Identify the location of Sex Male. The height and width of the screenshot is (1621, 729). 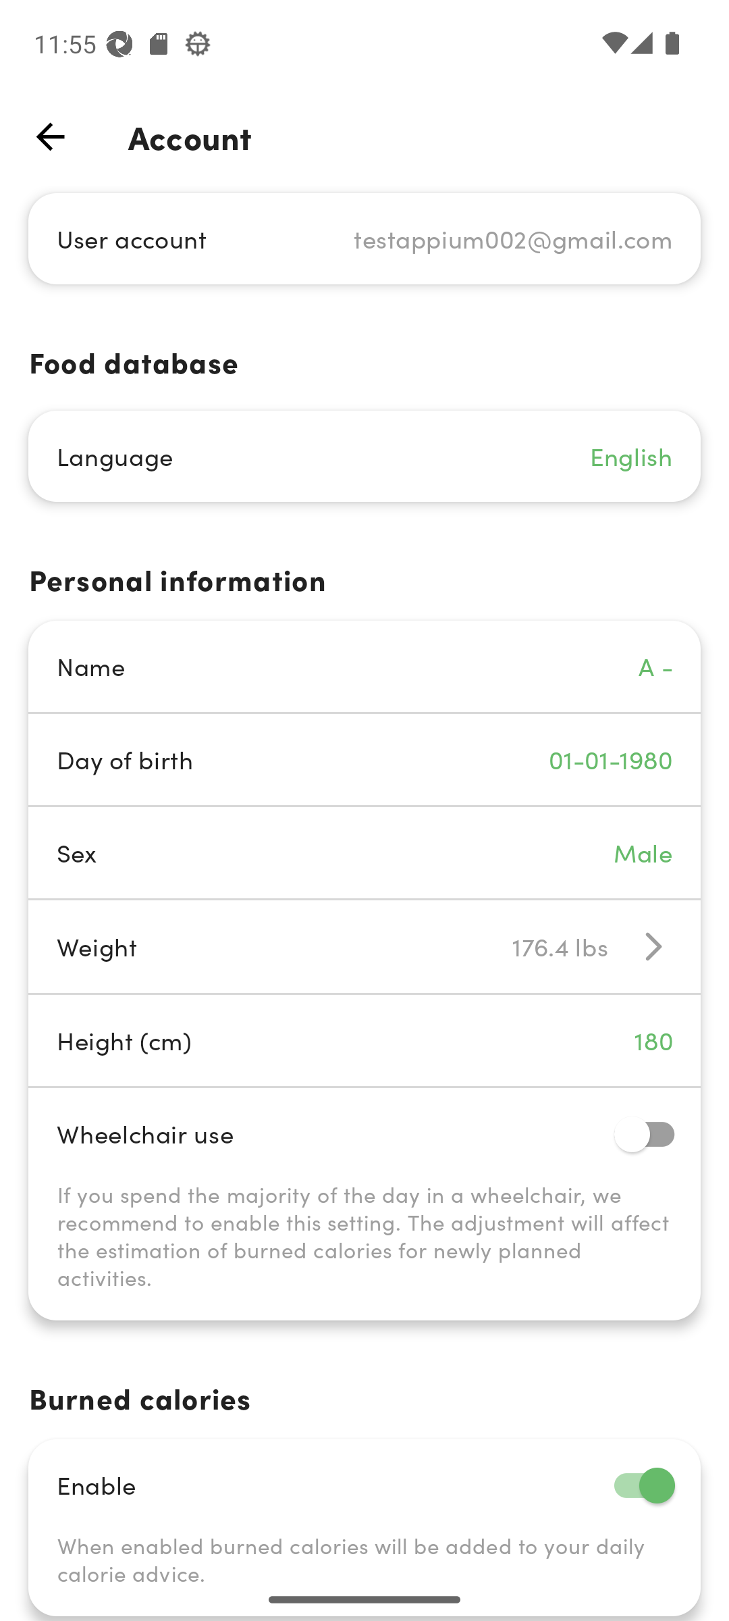
(364, 852).